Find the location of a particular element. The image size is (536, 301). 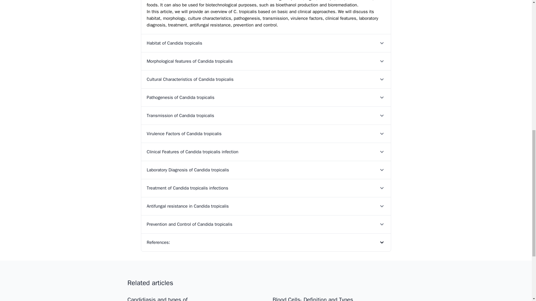

Morphological features of Candida tropicalis is located at coordinates (266, 61).